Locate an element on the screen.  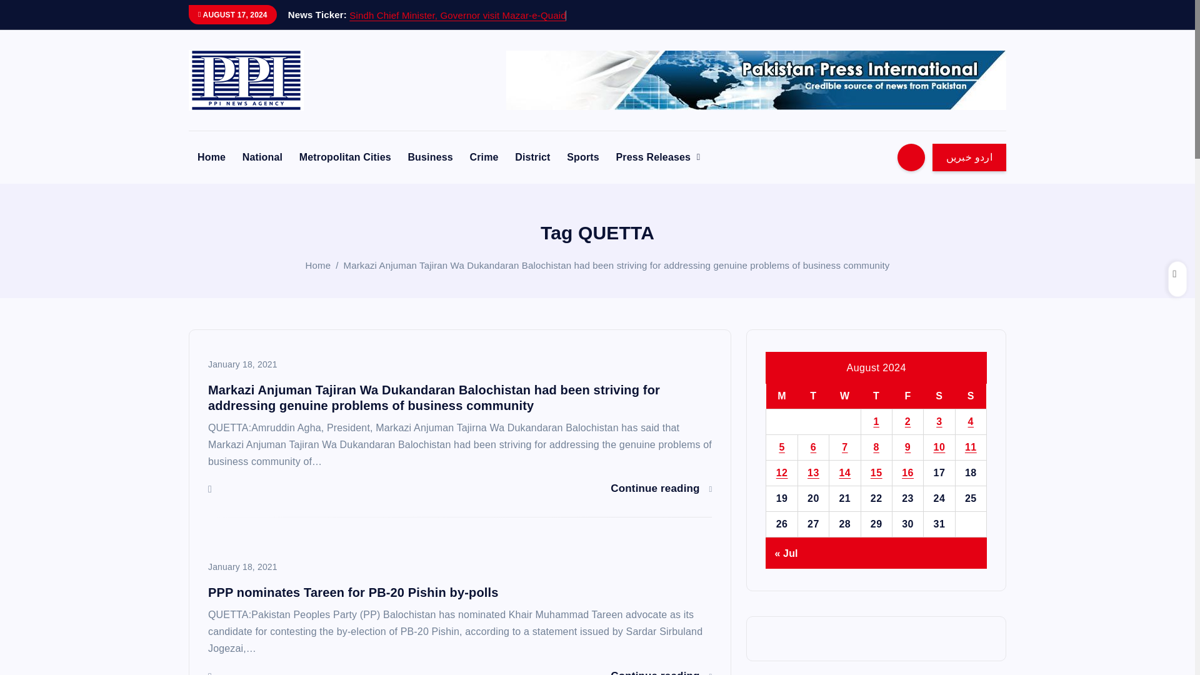
Sindh Chief Minister, Governor visit Mazar-e-Quaid is located at coordinates (457, 15).